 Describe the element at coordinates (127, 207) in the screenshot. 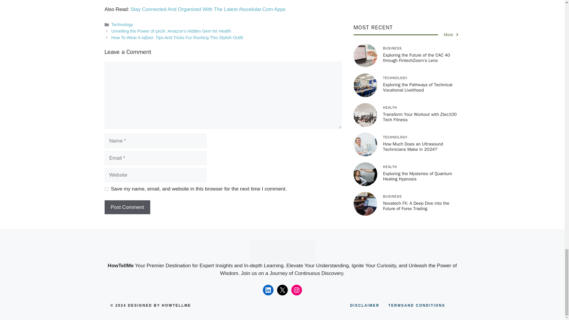

I see `Post Comment` at that location.